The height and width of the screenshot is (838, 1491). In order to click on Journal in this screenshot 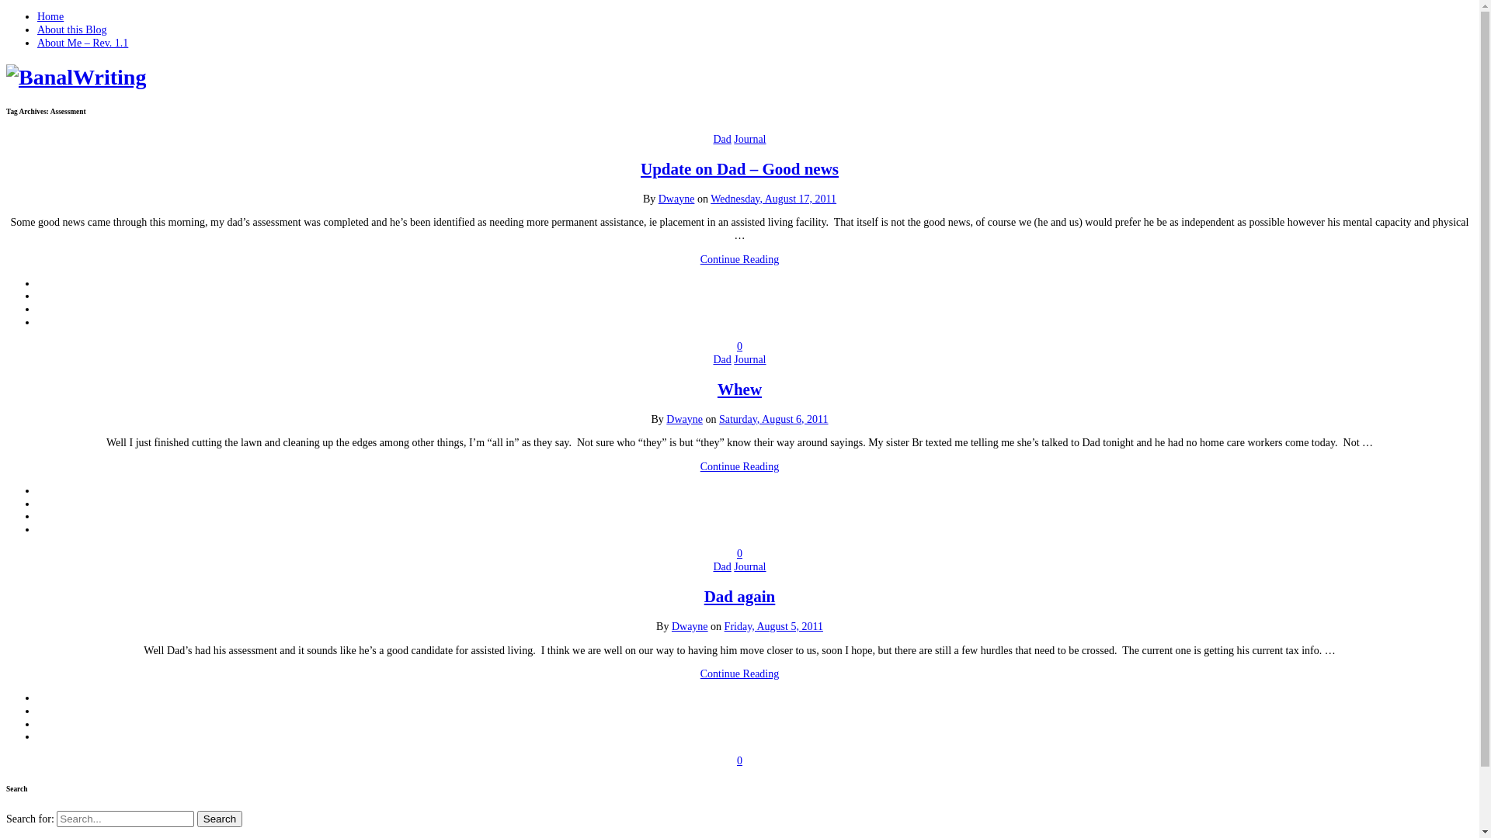, I will do `click(750, 360)`.